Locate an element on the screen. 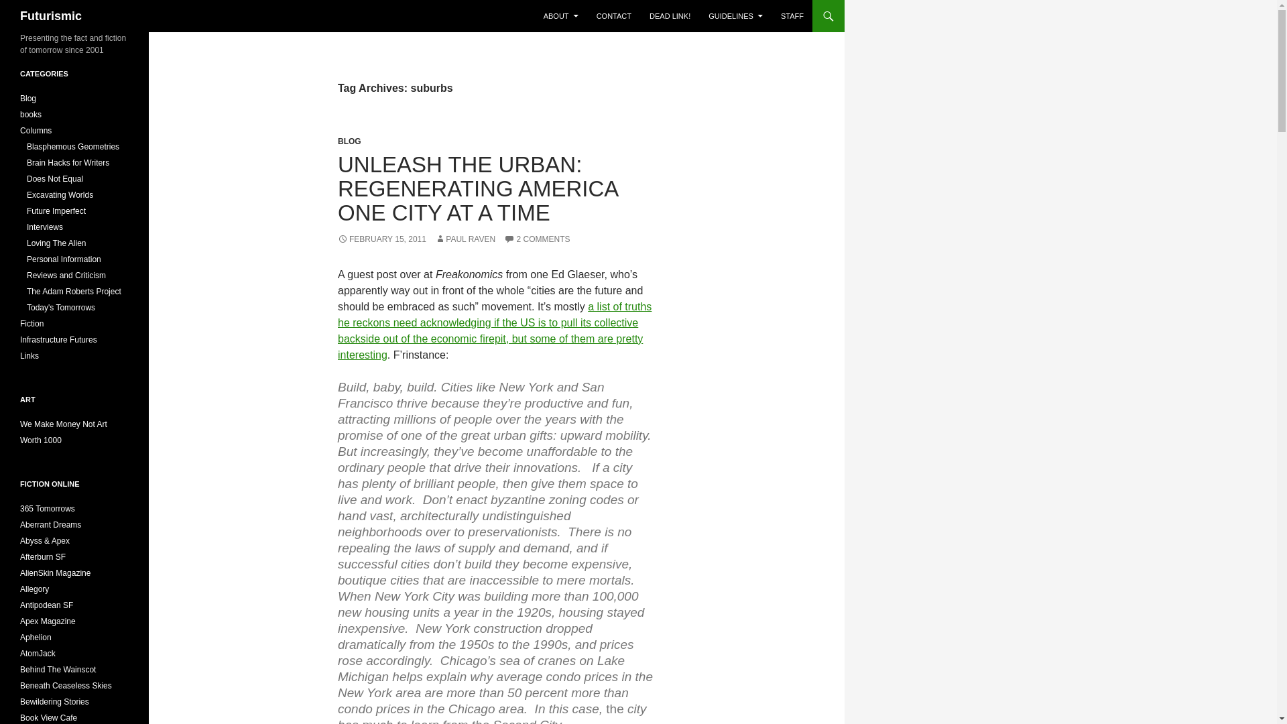 Image resolution: width=1287 pixels, height=724 pixels. ABOUT is located at coordinates (560, 16).